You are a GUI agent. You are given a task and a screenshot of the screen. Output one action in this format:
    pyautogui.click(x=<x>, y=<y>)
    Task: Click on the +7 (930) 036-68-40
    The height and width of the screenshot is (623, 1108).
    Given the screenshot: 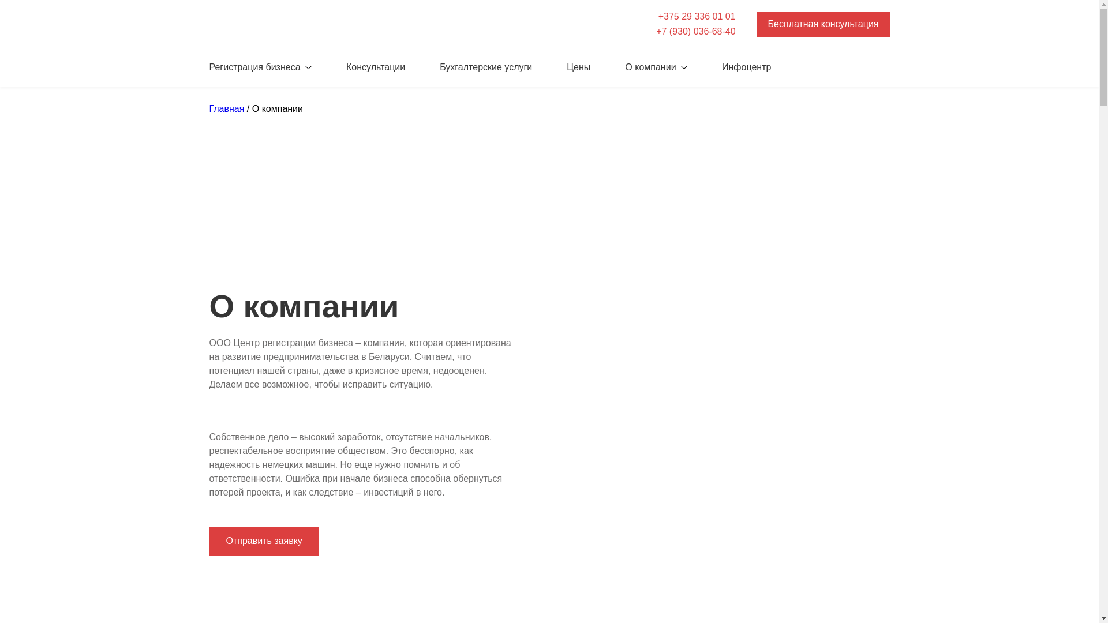 What is the action you would take?
    pyautogui.click(x=696, y=32)
    